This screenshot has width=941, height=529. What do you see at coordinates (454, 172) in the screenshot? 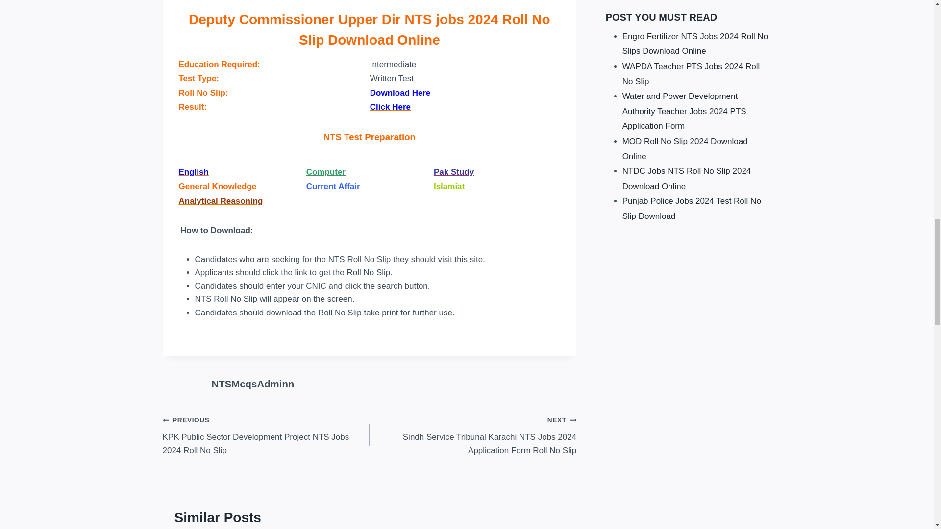
I see `Pak Study` at bounding box center [454, 172].